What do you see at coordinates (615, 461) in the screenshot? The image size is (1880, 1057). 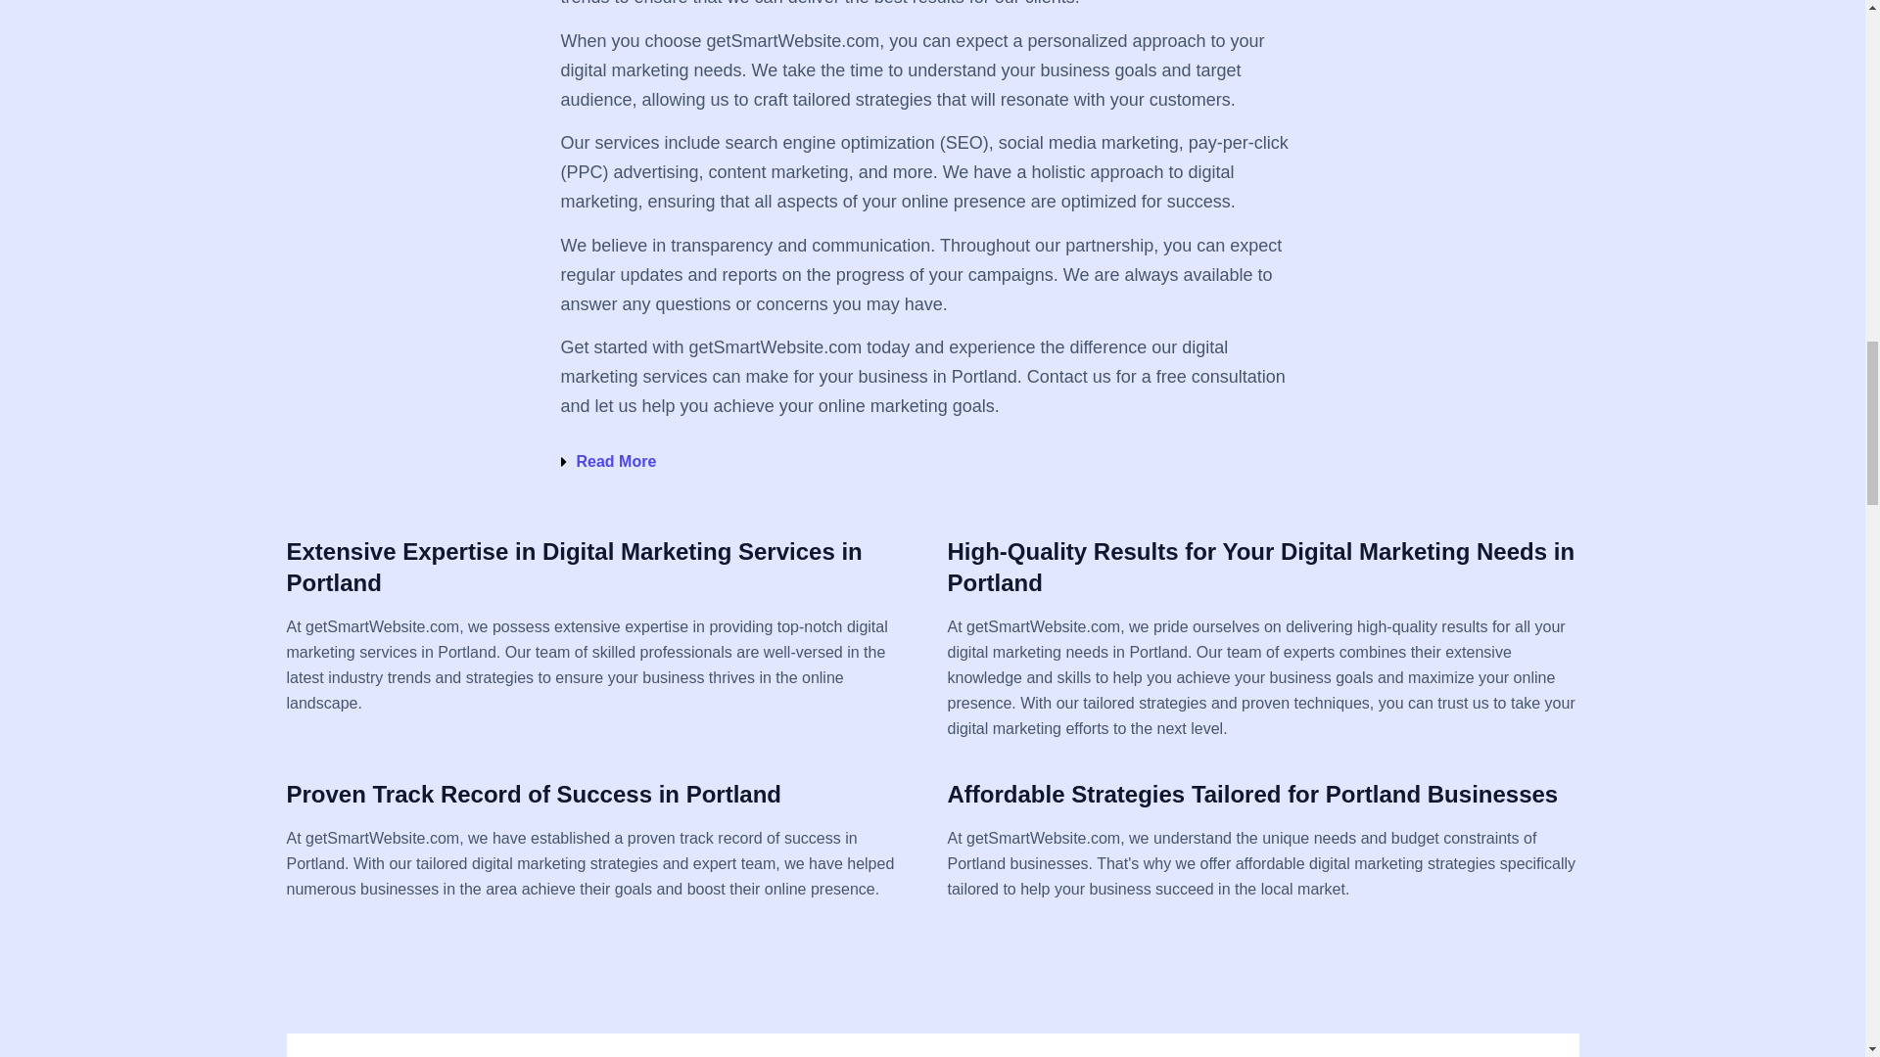 I see `Read More` at bounding box center [615, 461].